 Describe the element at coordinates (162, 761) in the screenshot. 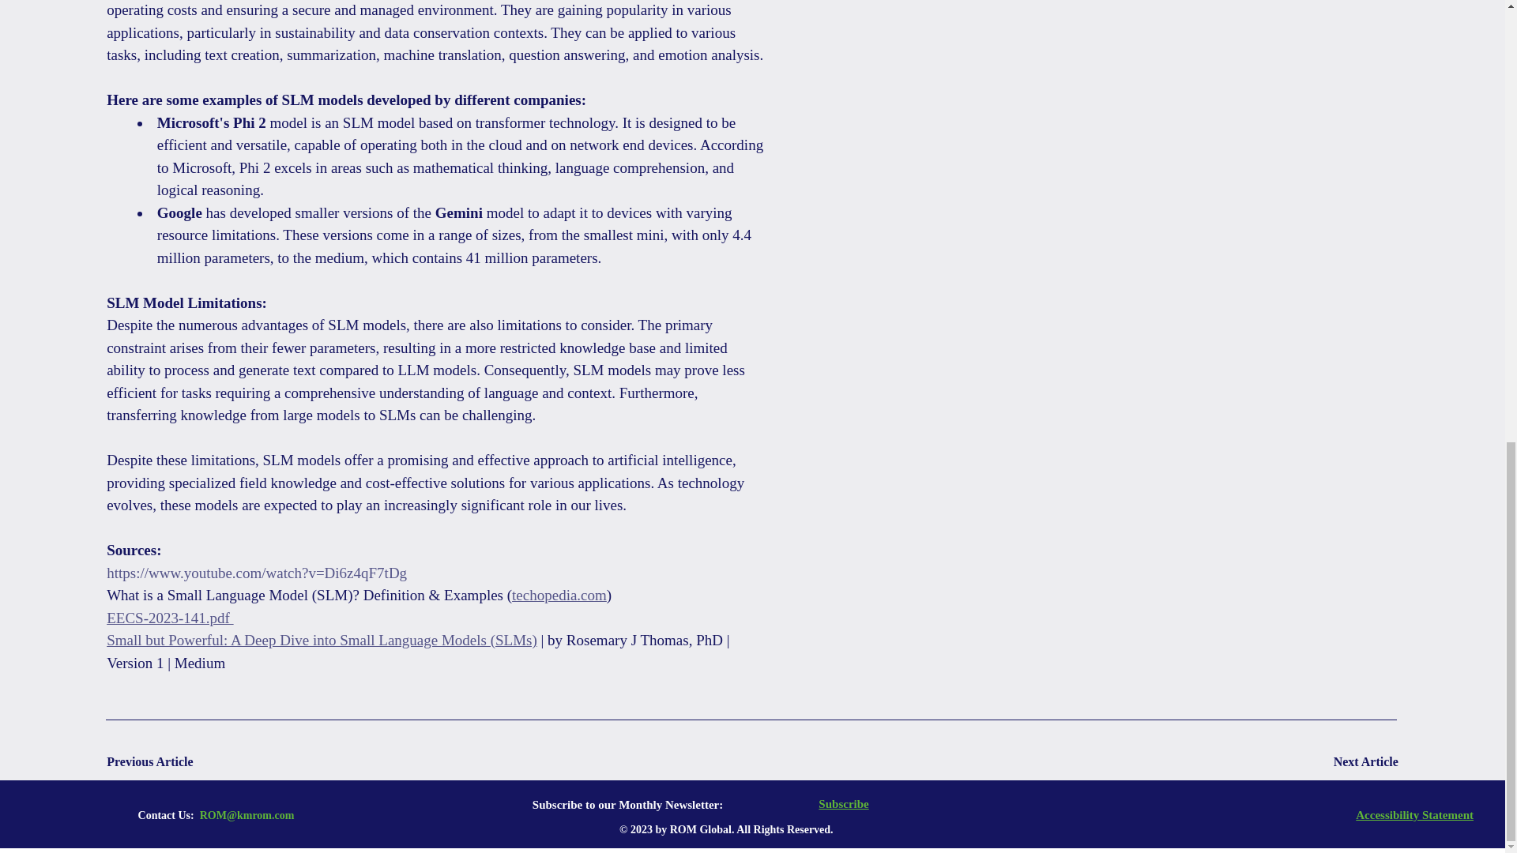

I see `Previous Article` at that location.